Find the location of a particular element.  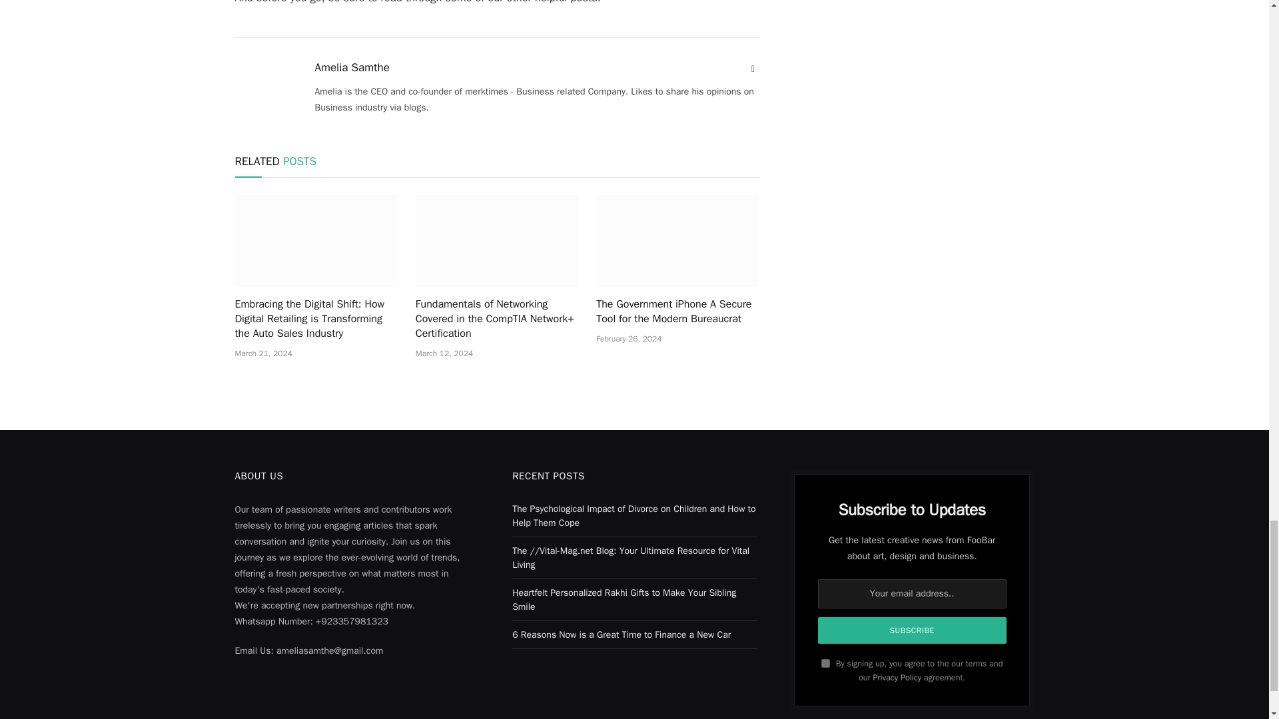

on is located at coordinates (825, 663).